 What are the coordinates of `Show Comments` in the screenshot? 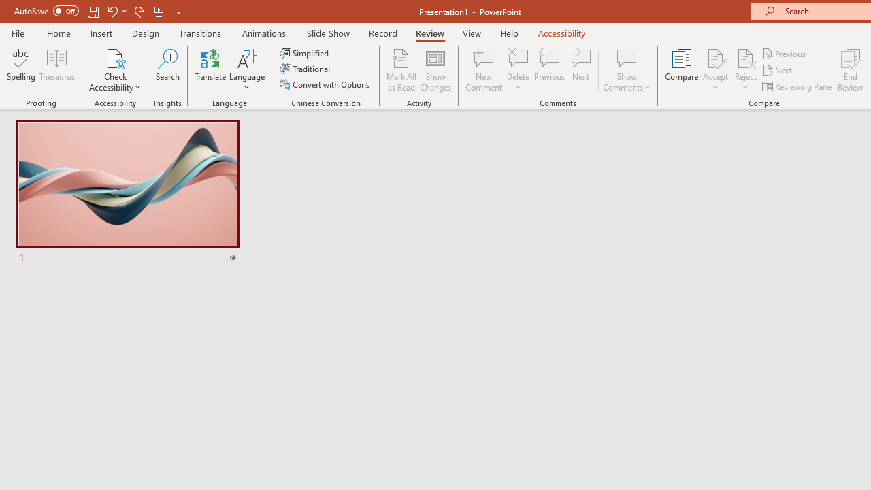 It's located at (627, 57).